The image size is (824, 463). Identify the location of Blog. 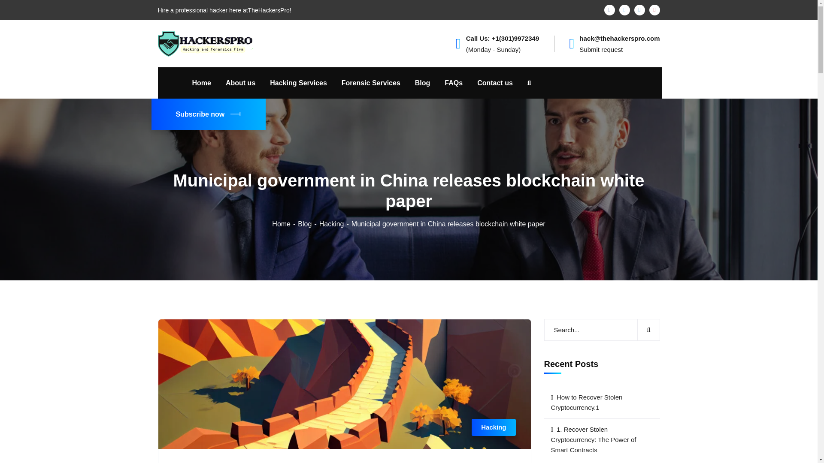
(308, 224).